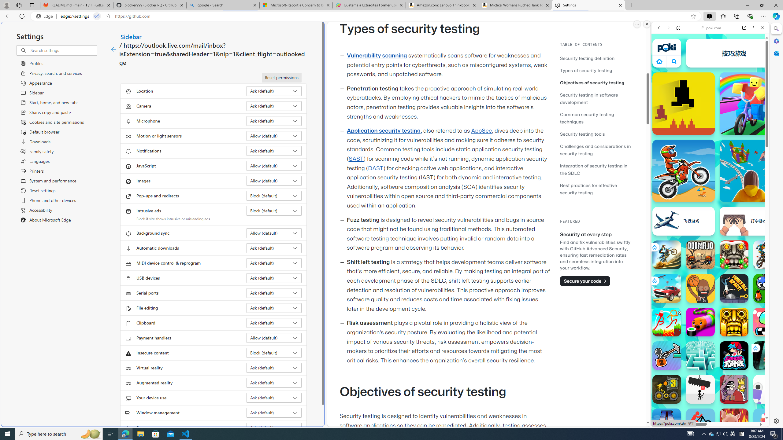  I want to click on Odd Bot Out Odd Bot Out, so click(768, 389).